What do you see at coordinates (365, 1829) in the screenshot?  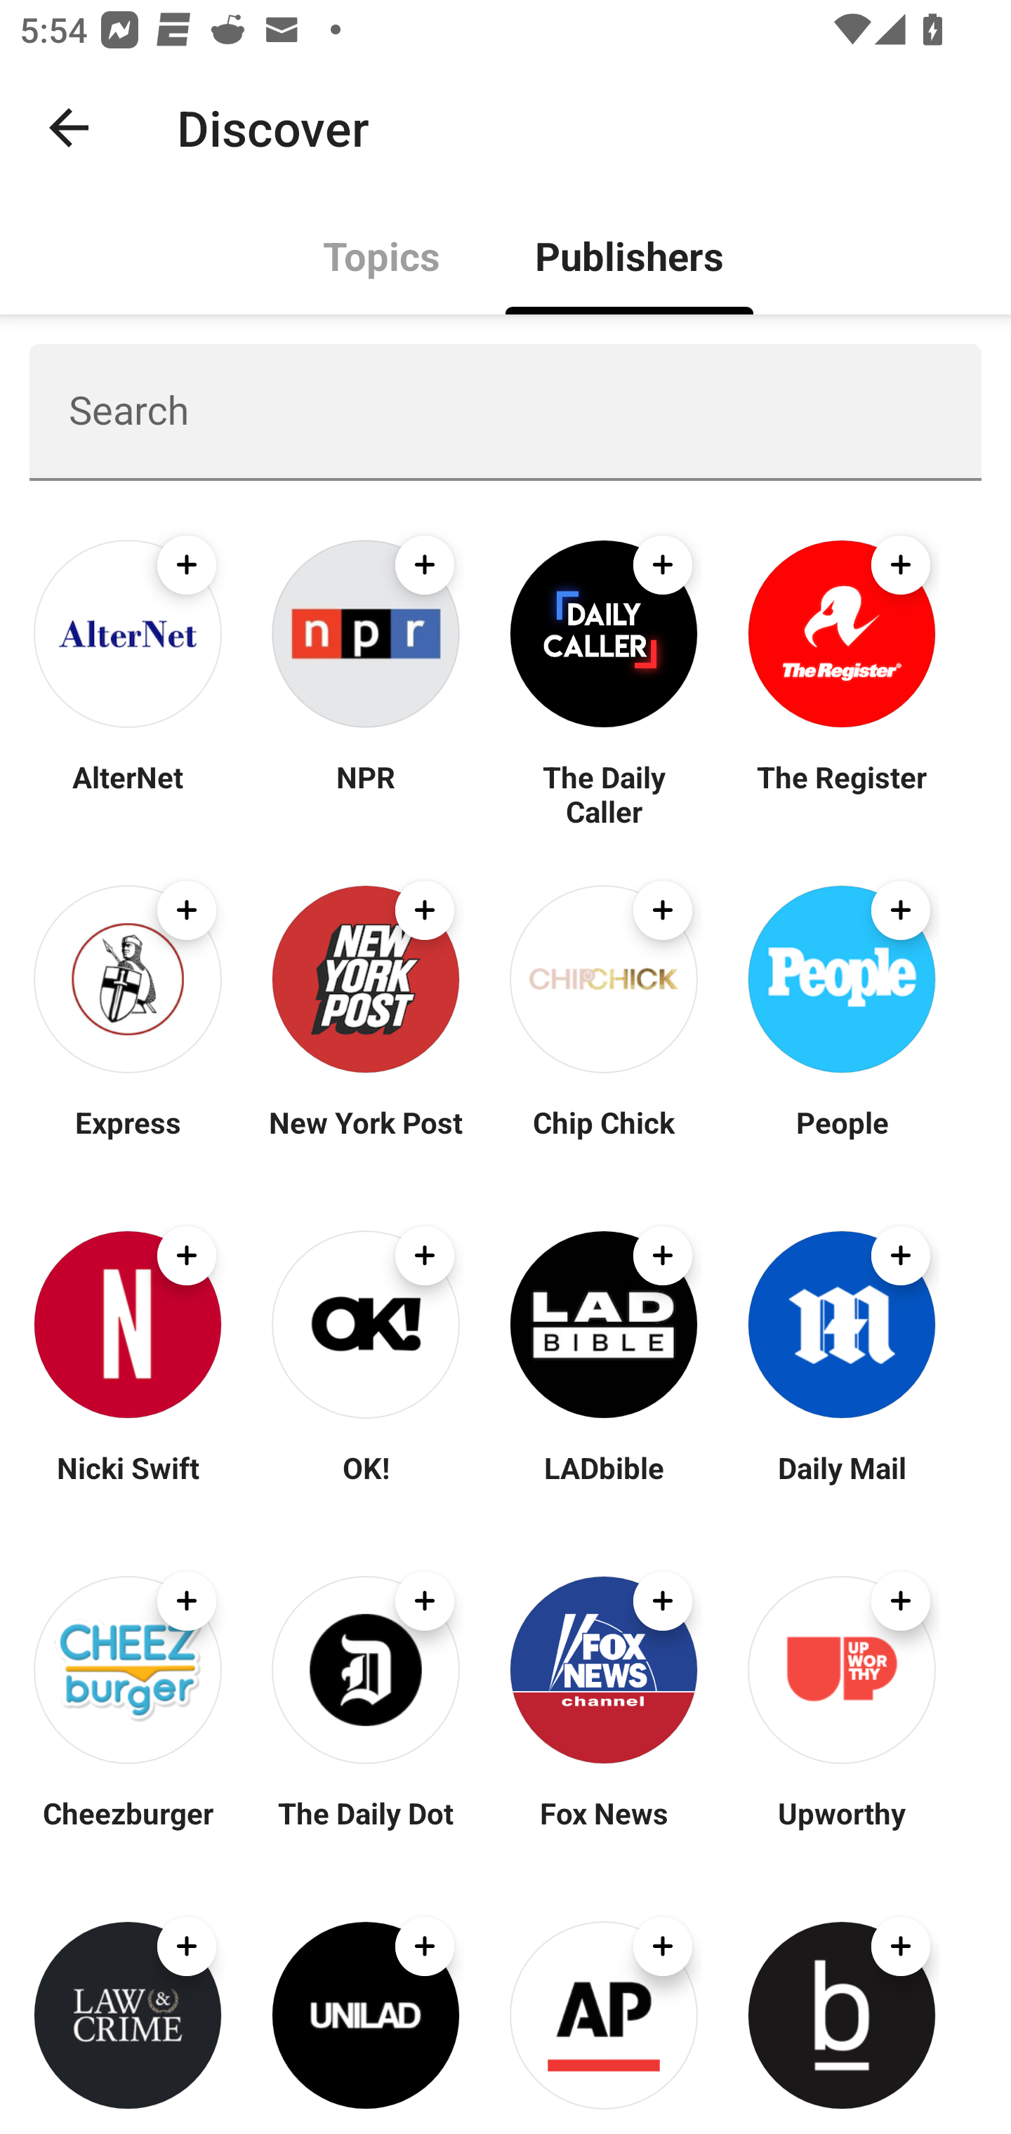 I see `The Daily Dot` at bounding box center [365, 1829].